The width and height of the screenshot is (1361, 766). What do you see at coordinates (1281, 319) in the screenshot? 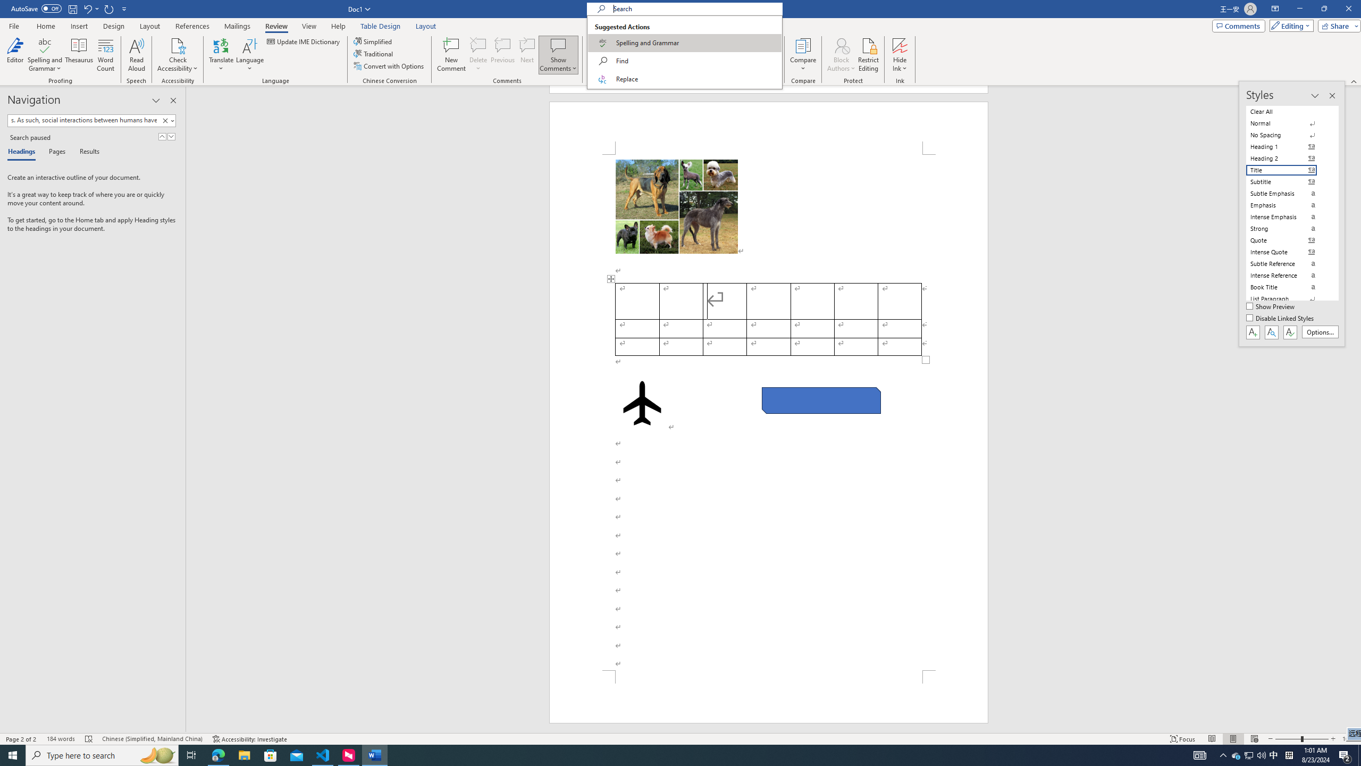
I see `Disable Linked Styles` at bounding box center [1281, 319].